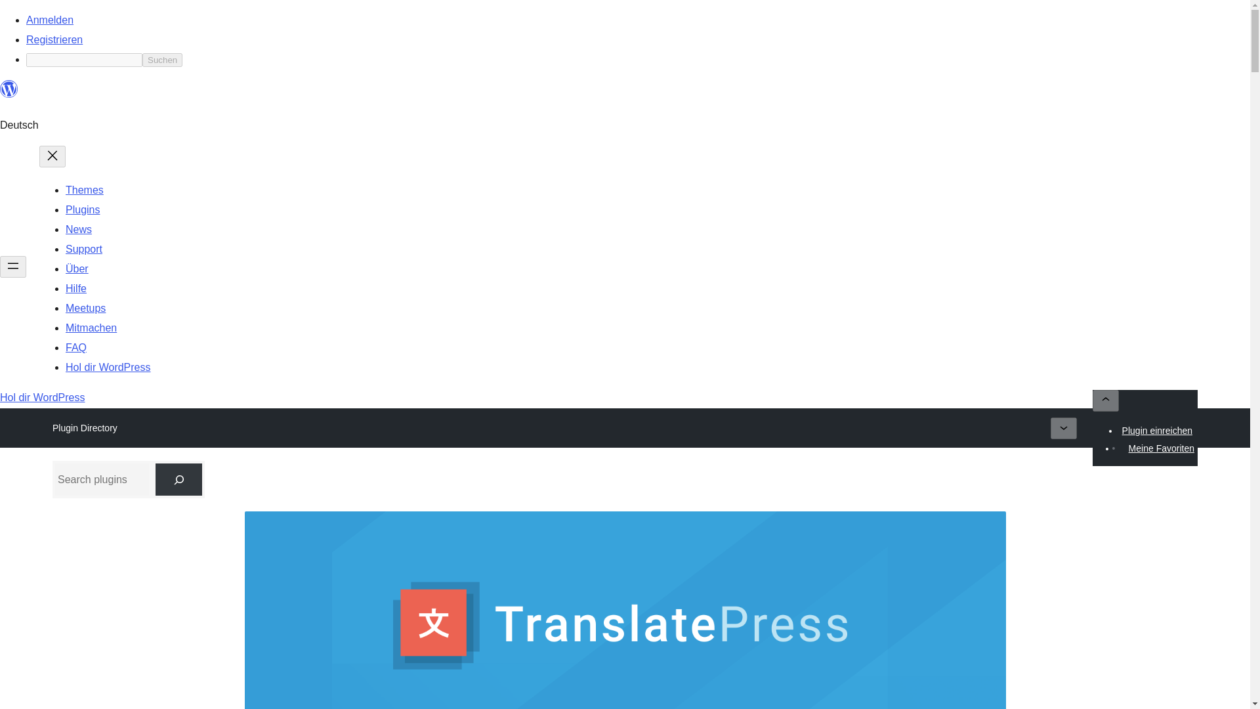 This screenshot has width=1260, height=709. I want to click on Hilfe, so click(76, 288).